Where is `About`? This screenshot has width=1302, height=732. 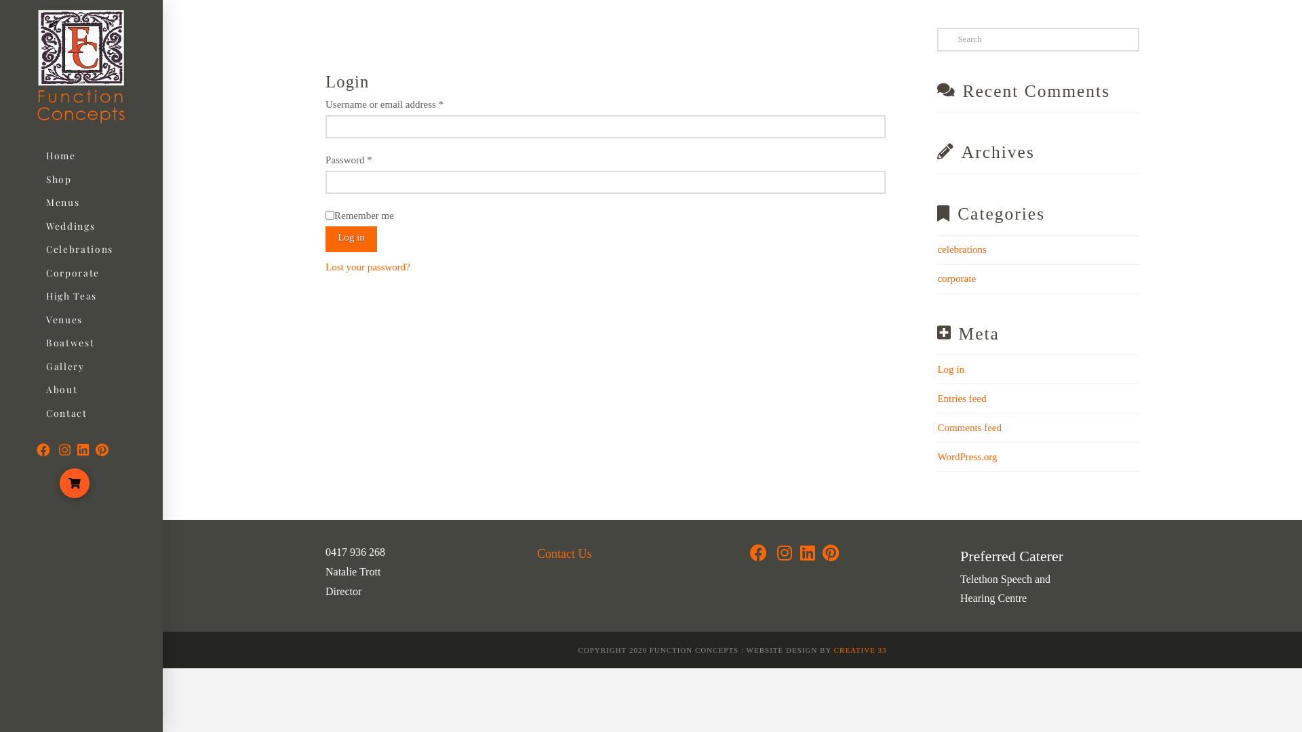 About is located at coordinates (61, 390).